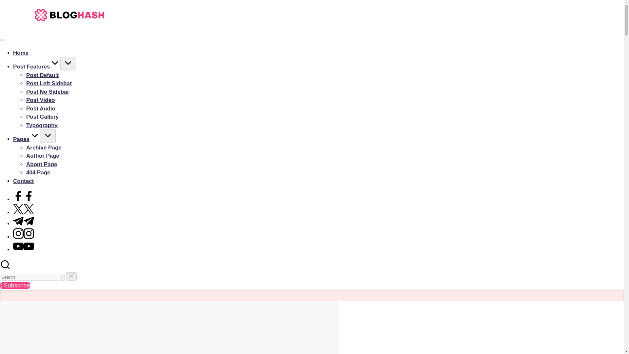  I want to click on Post Features, so click(37, 67).